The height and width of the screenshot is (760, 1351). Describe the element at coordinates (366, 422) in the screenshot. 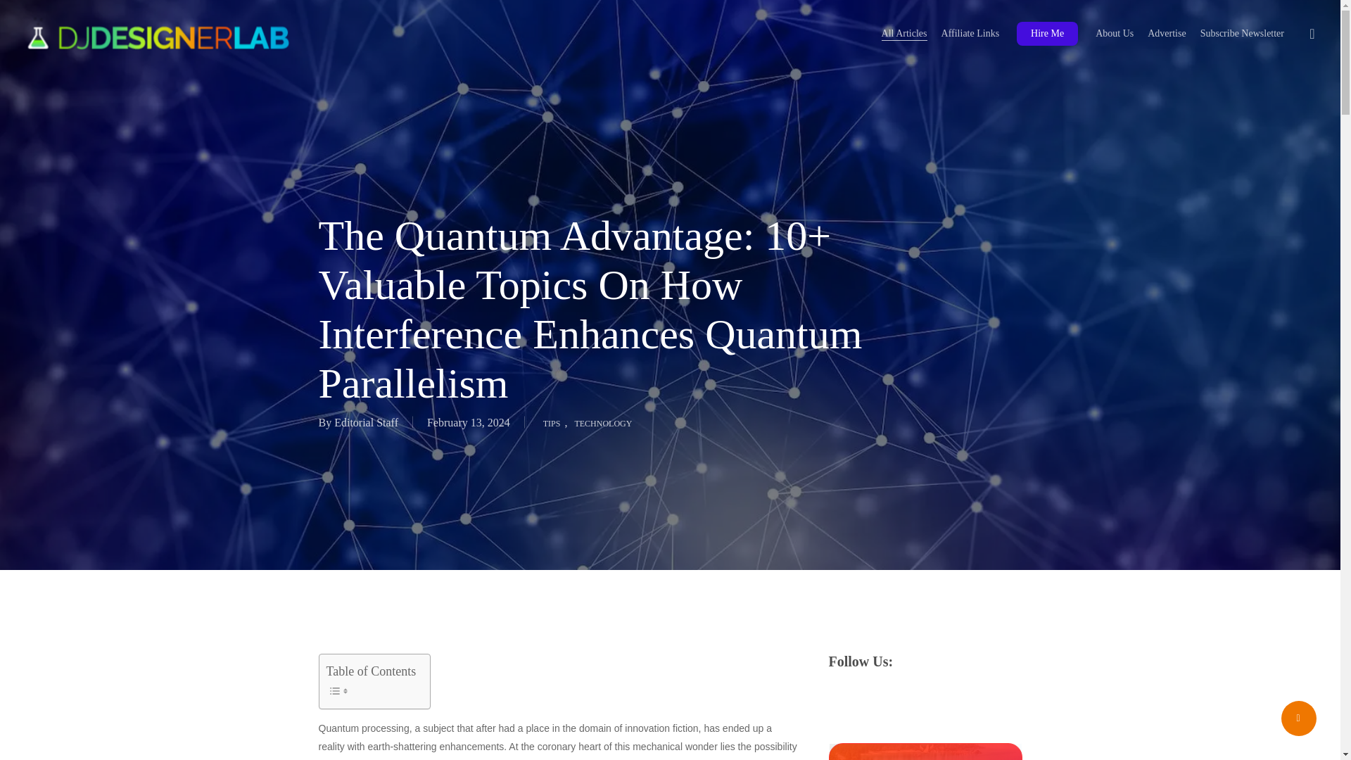

I see `Editorial Staff` at that location.